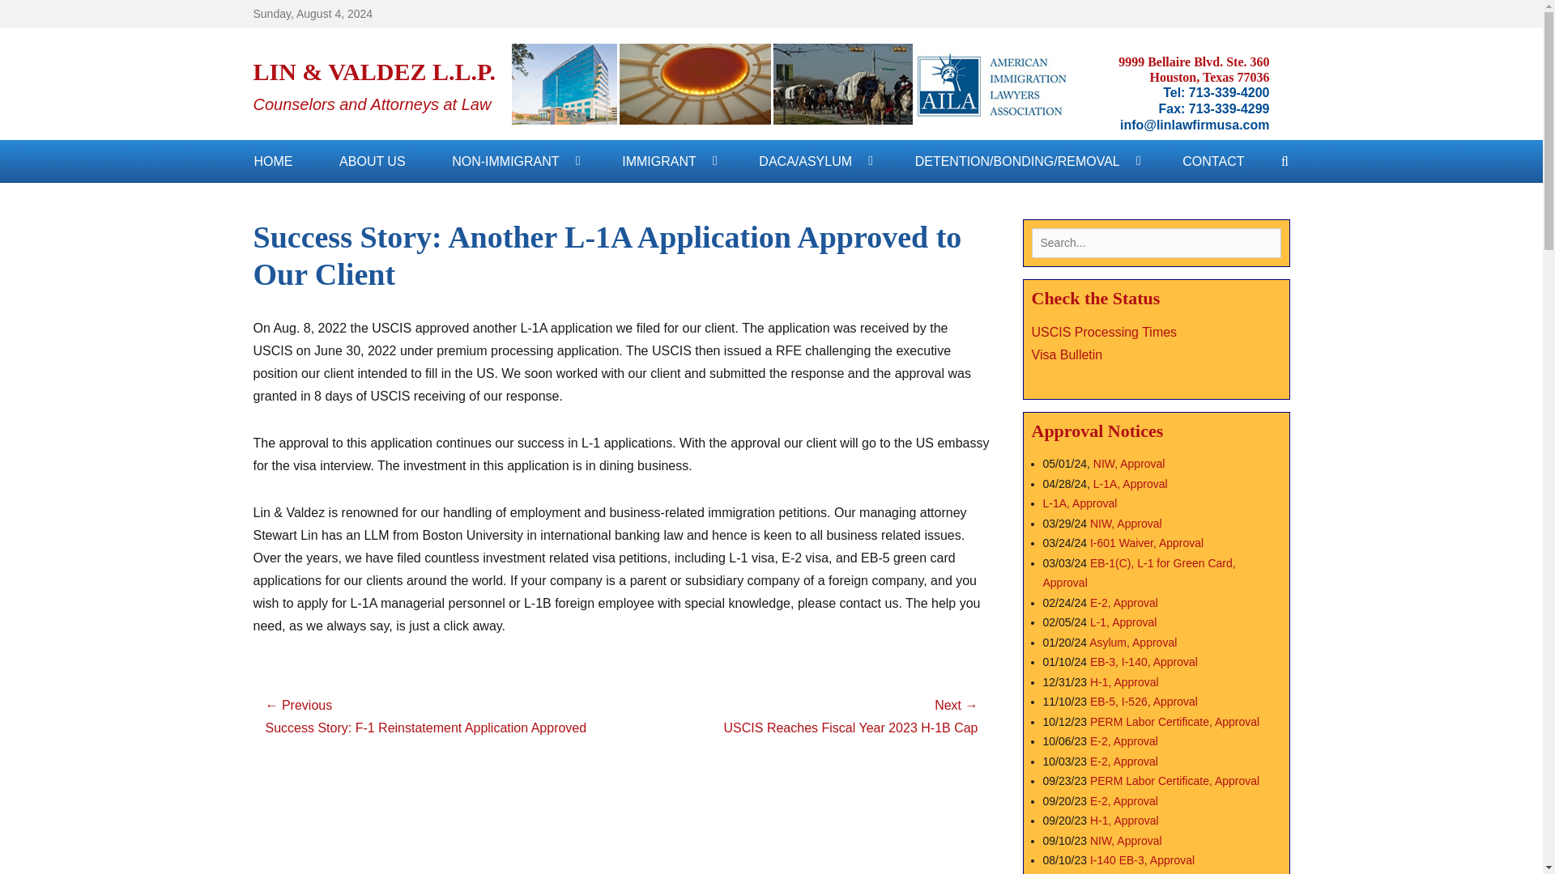 This screenshot has width=1555, height=874. I want to click on HOME, so click(274, 160).